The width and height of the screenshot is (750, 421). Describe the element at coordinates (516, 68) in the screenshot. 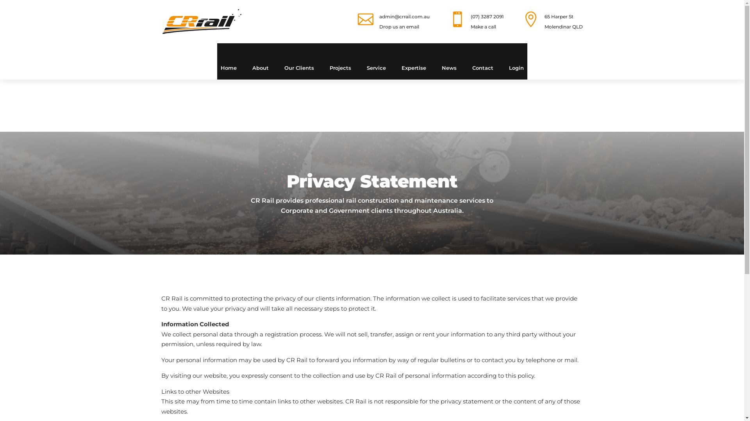

I see `Login` at that location.